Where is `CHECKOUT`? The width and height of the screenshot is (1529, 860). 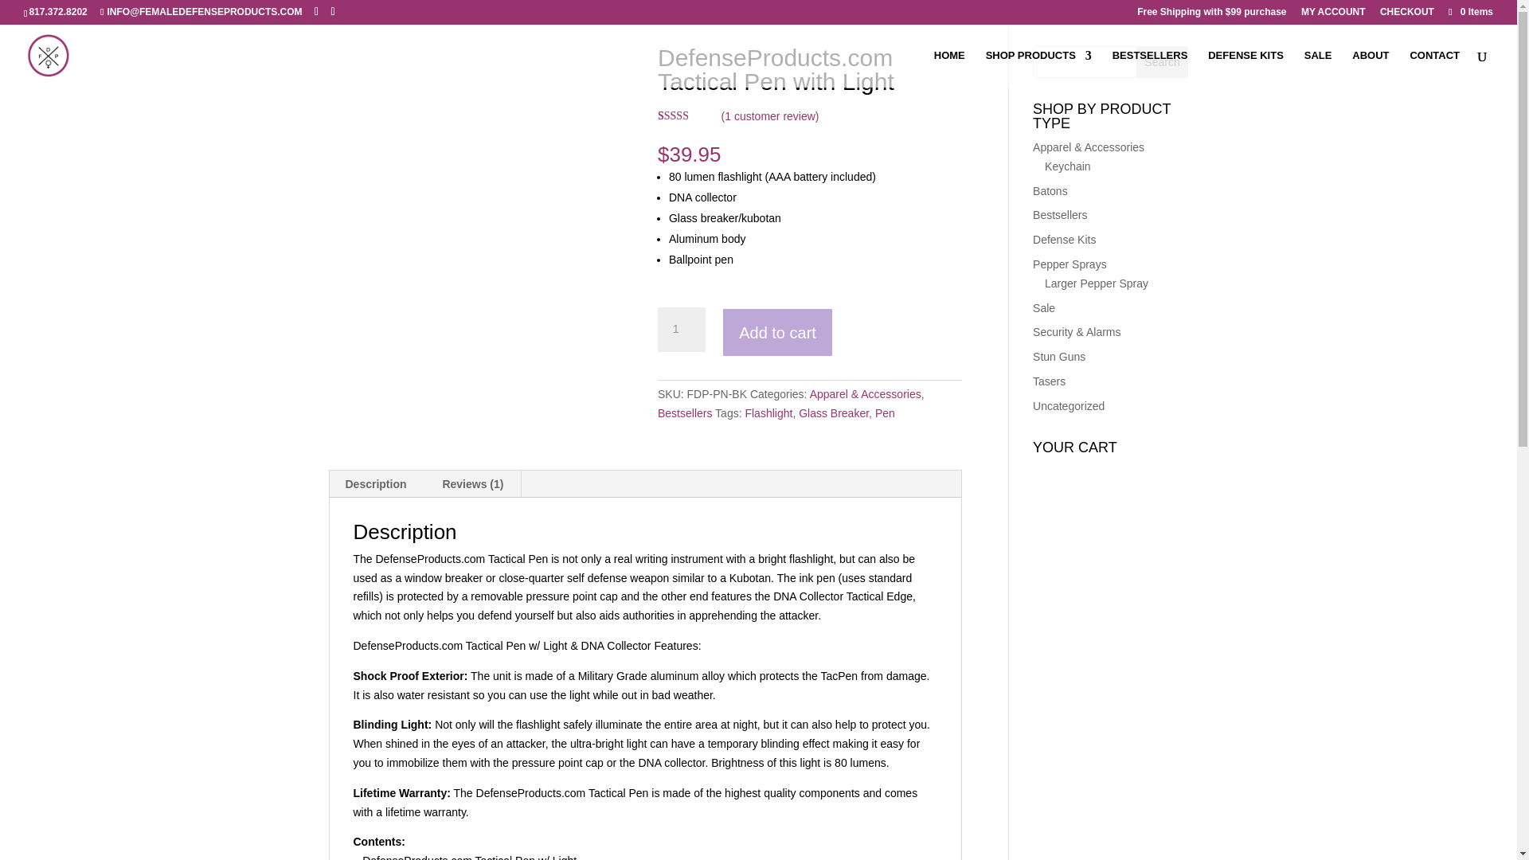 CHECKOUT is located at coordinates (1406, 15).